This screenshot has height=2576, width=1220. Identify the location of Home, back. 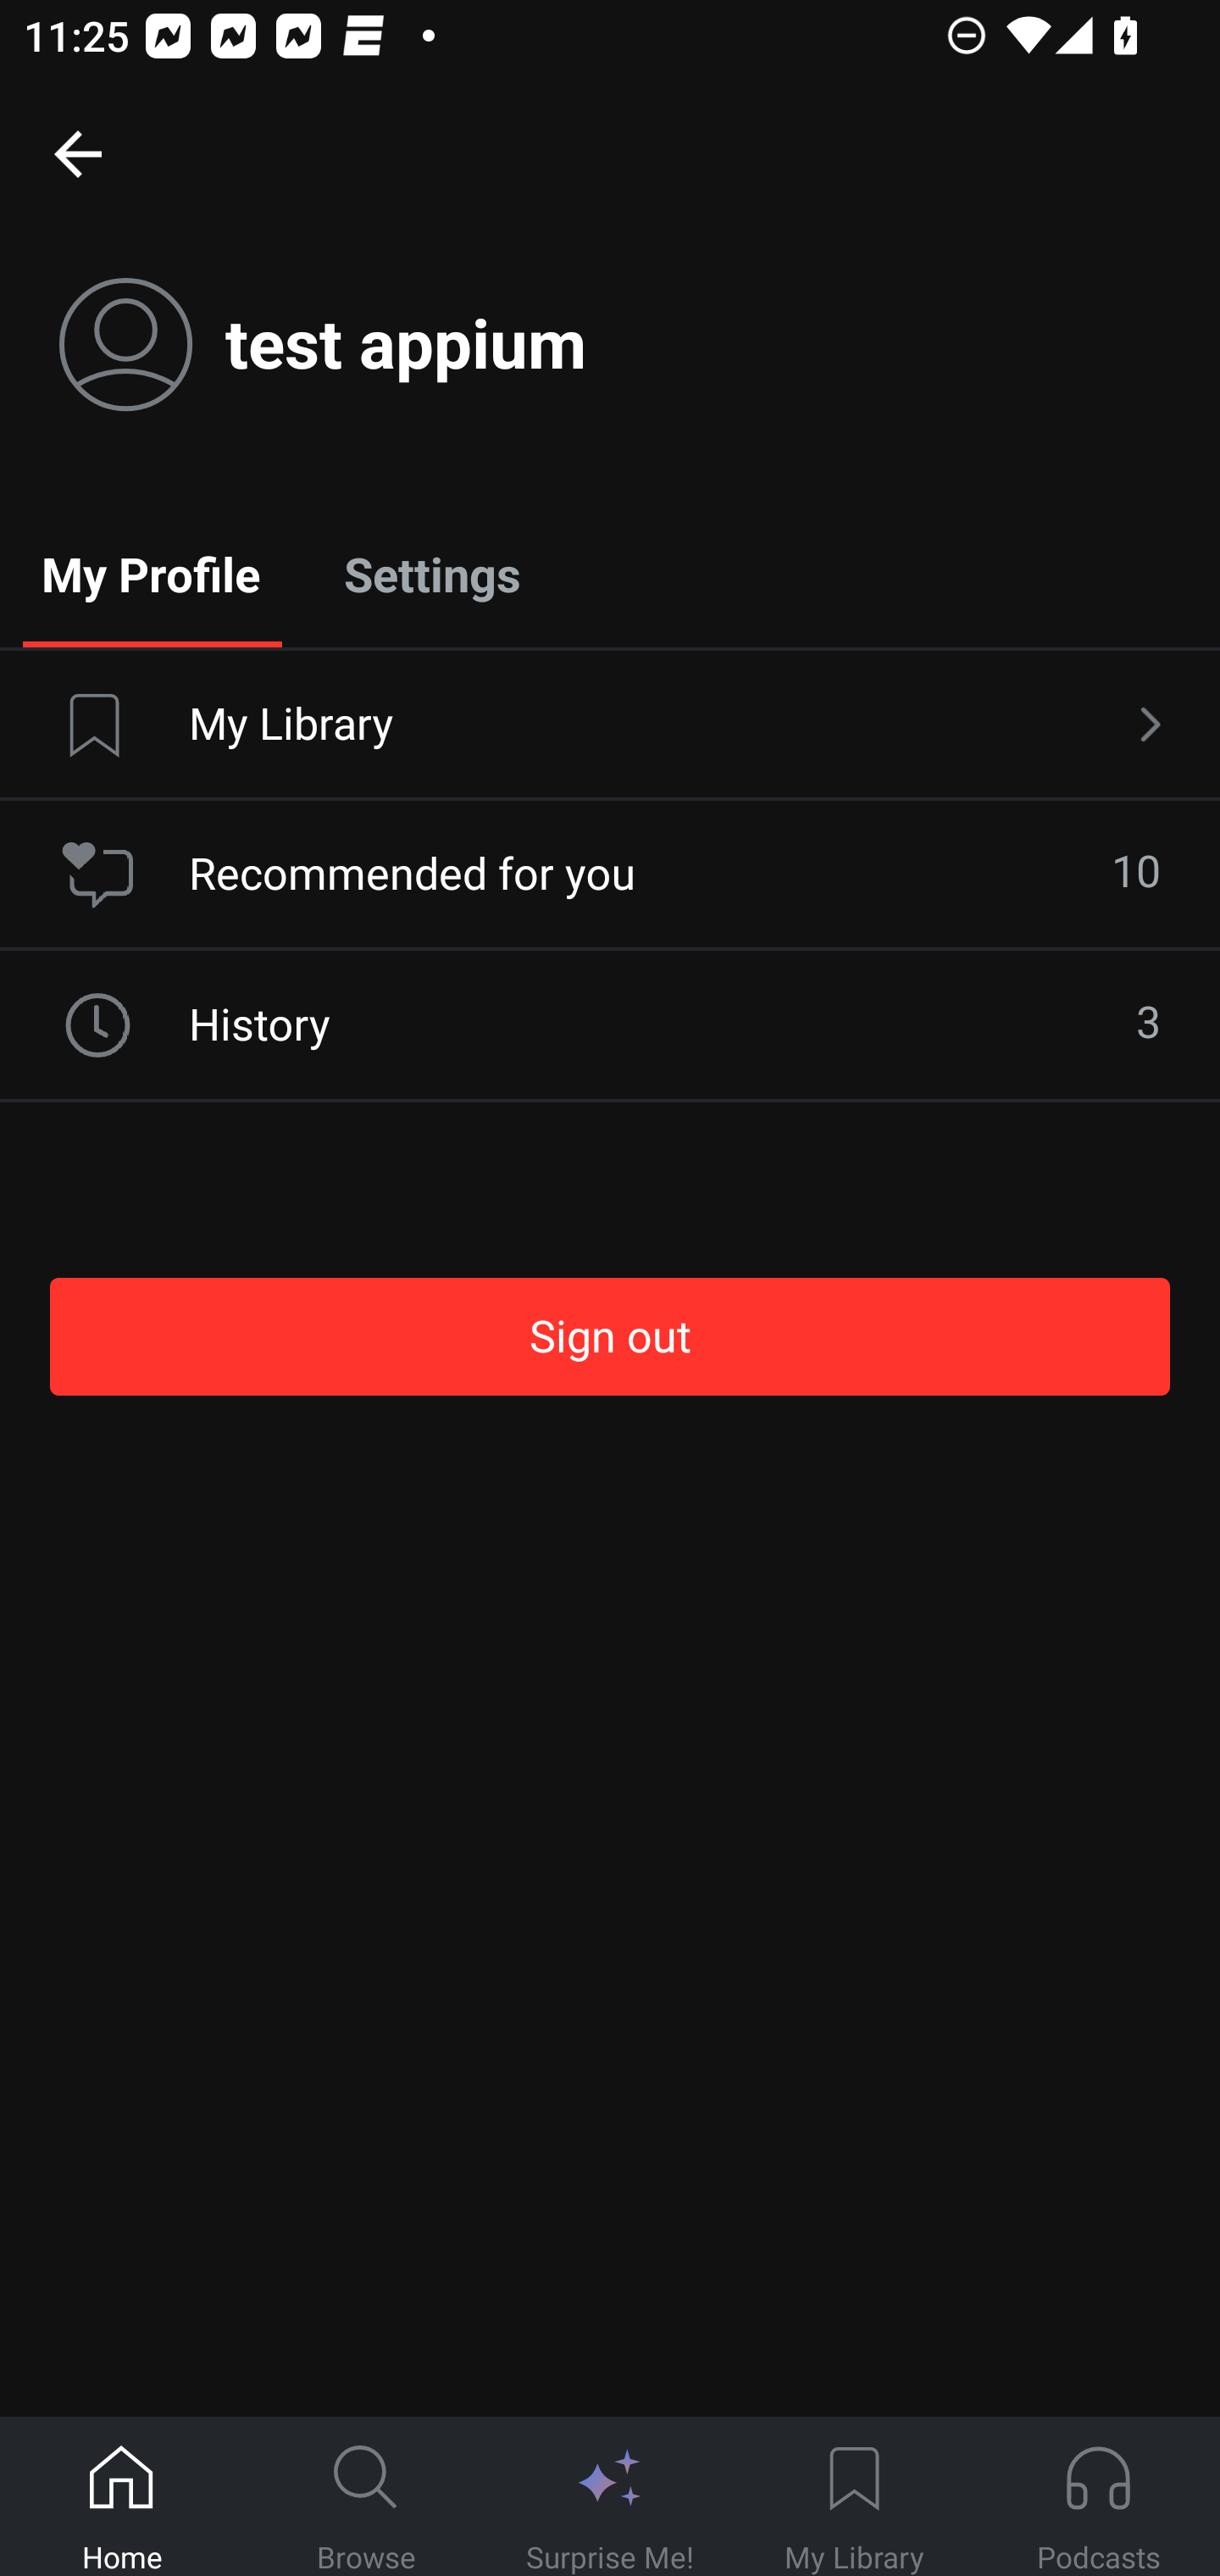
(77, 153).